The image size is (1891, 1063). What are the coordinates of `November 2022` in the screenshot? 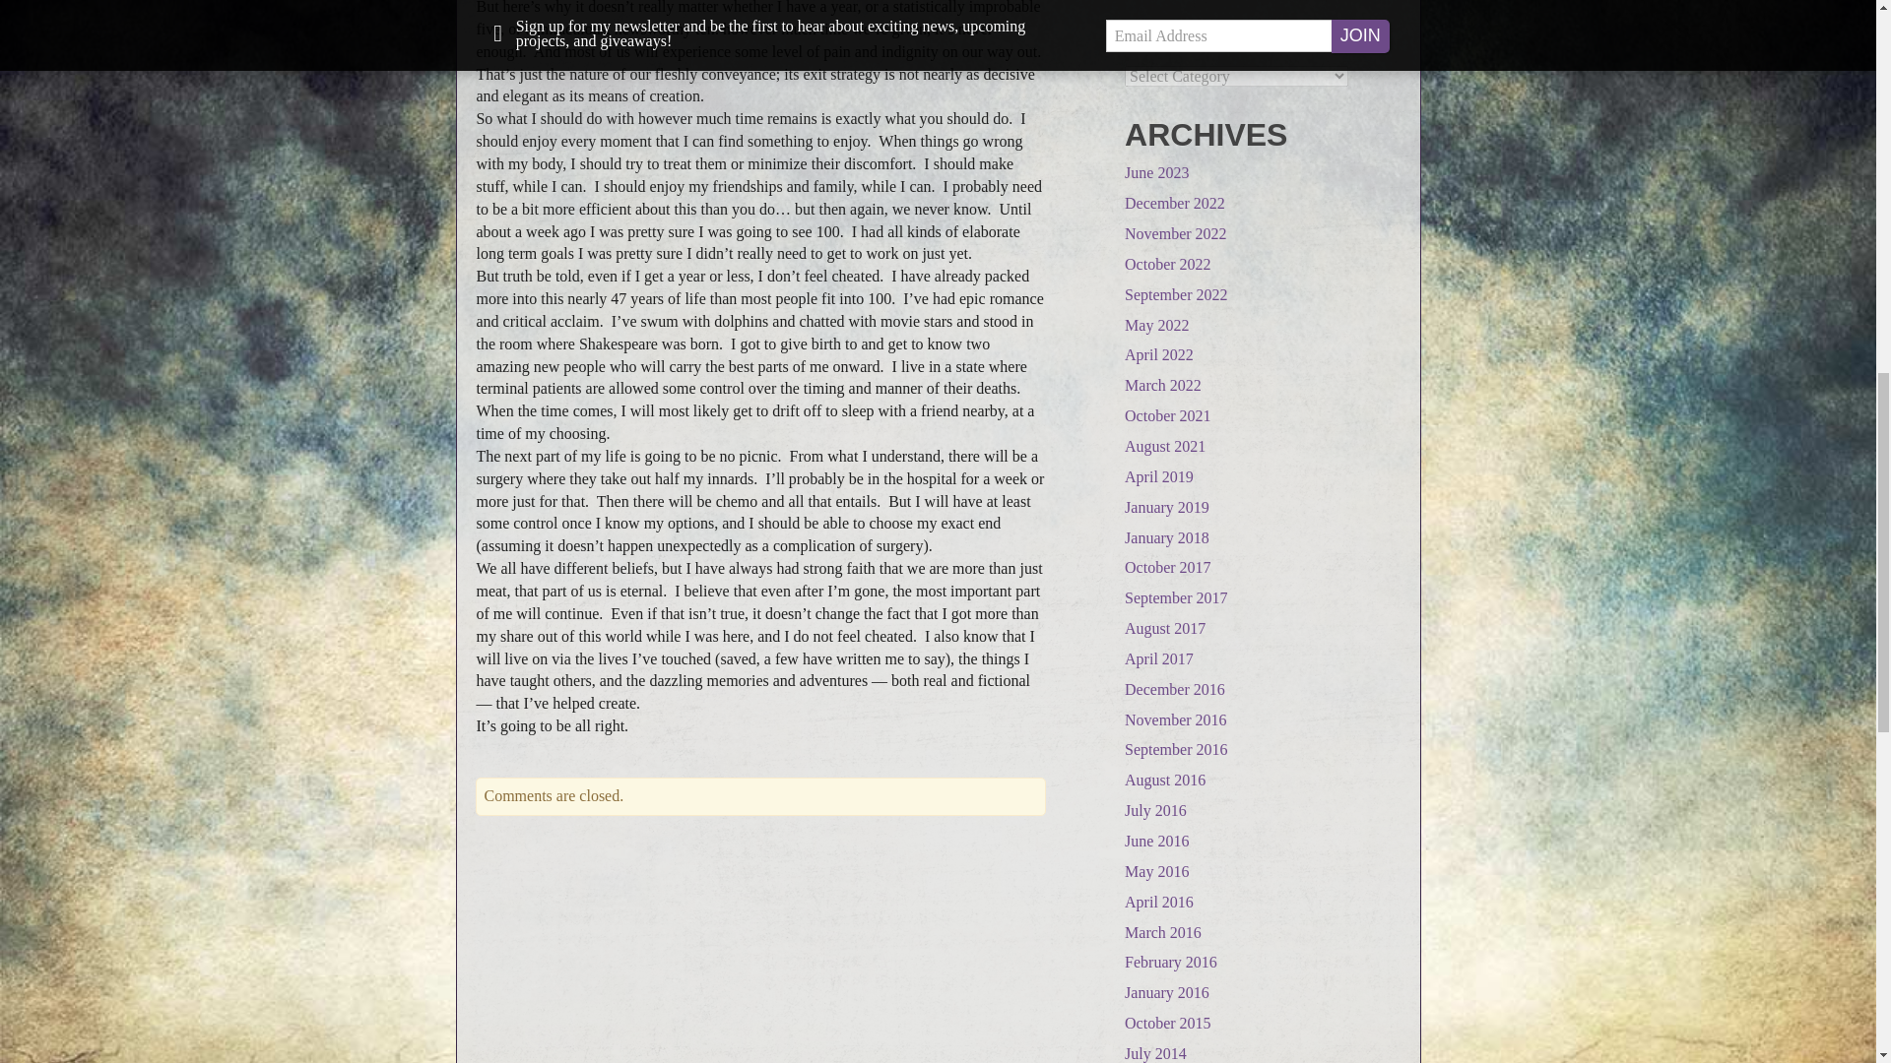 It's located at (1176, 233).